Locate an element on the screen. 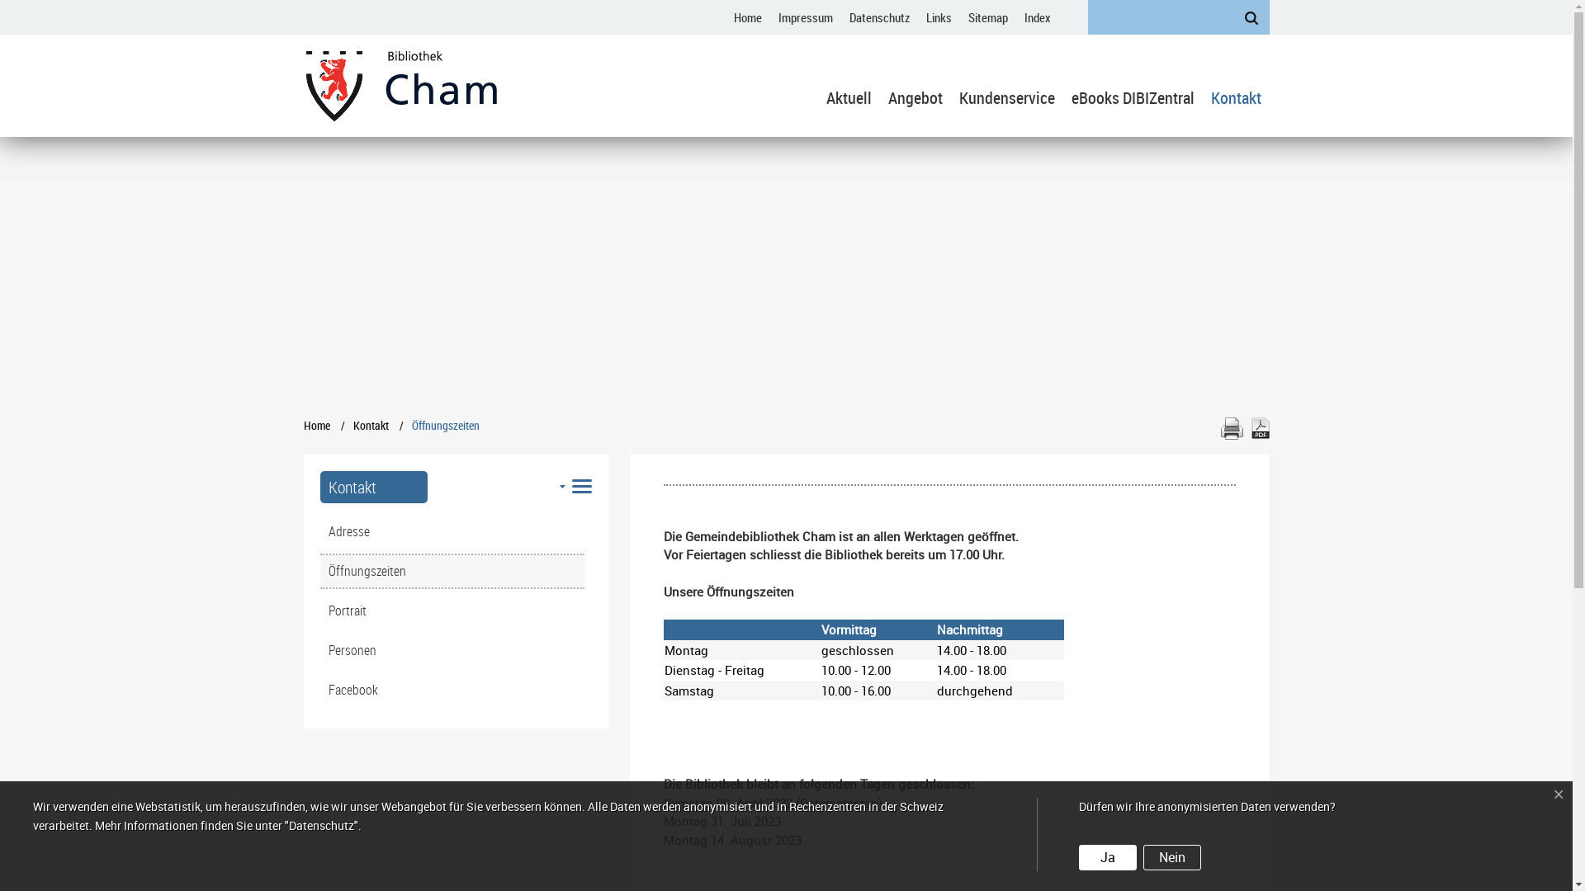 The width and height of the screenshot is (1585, 891). Impressum is located at coordinates (805, 17).